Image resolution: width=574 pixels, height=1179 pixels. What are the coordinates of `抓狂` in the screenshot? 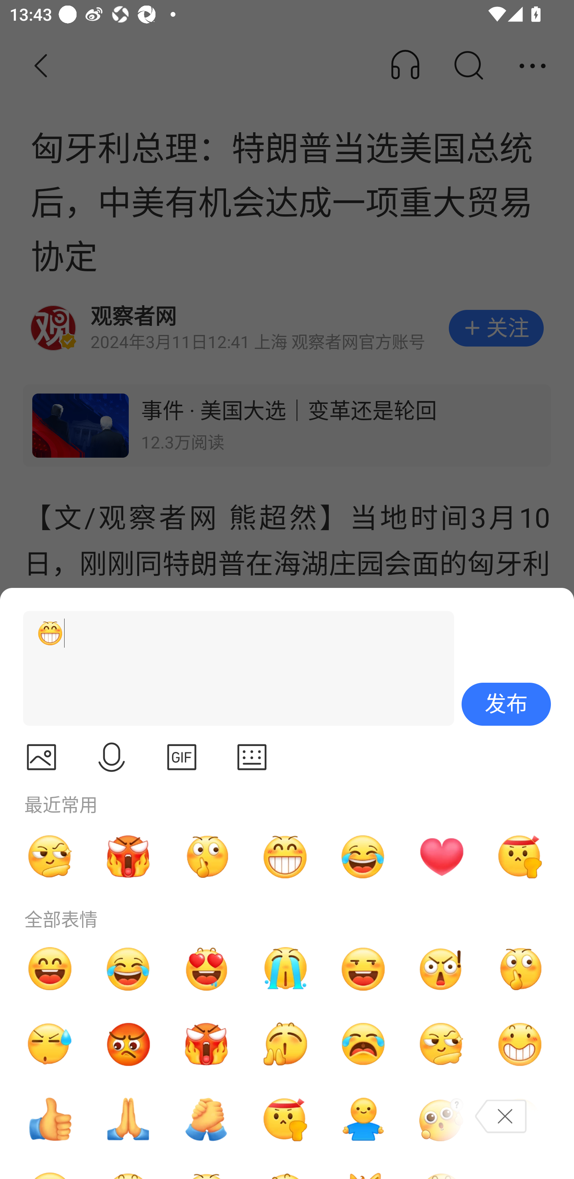 It's located at (363, 1044).